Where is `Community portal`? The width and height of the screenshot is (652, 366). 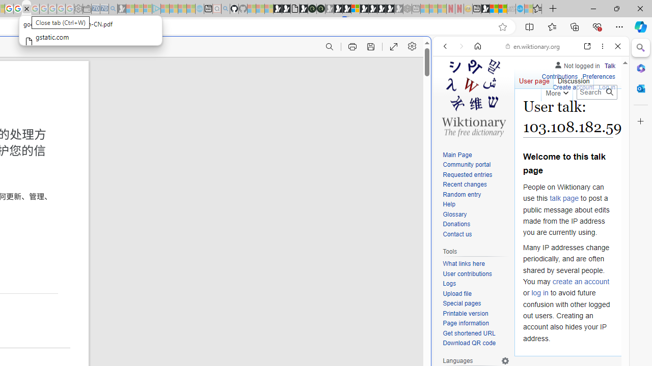
Community portal is located at coordinates (467, 165).